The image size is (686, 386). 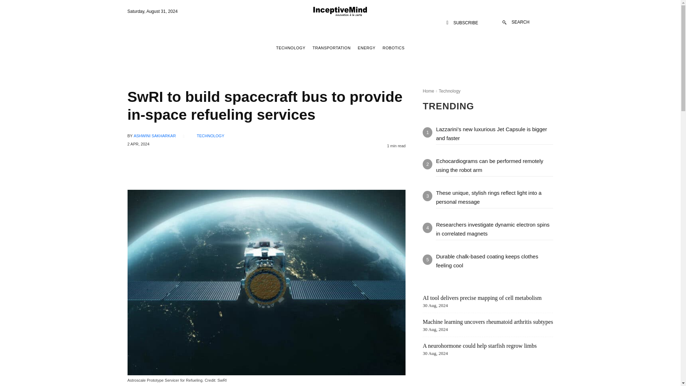 I want to click on ENERGY, so click(x=366, y=48).